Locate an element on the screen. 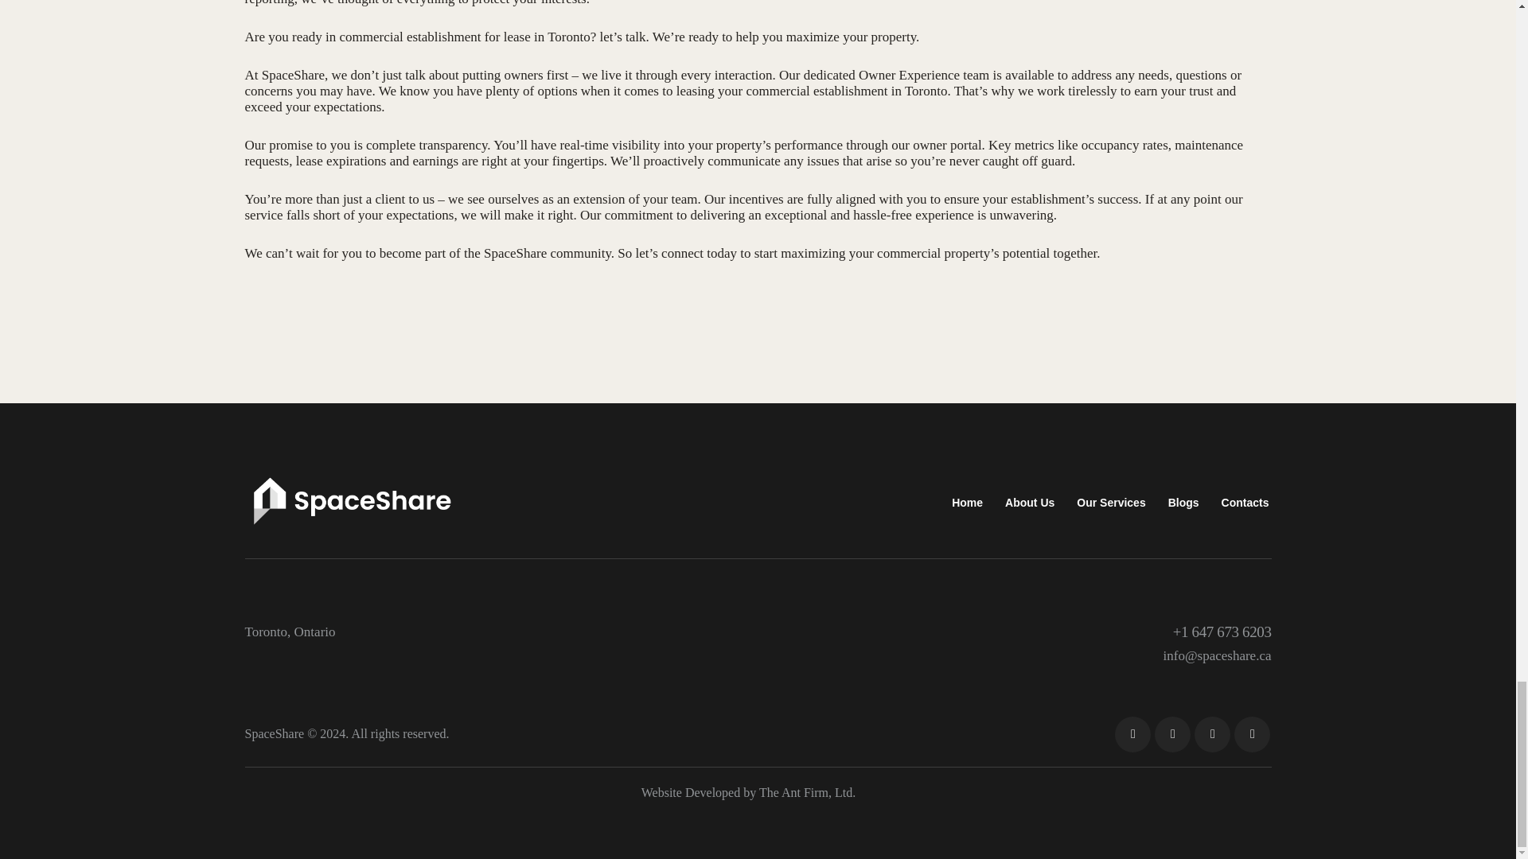 The width and height of the screenshot is (1528, 859). About Us is located at coordinates (1030, 503).